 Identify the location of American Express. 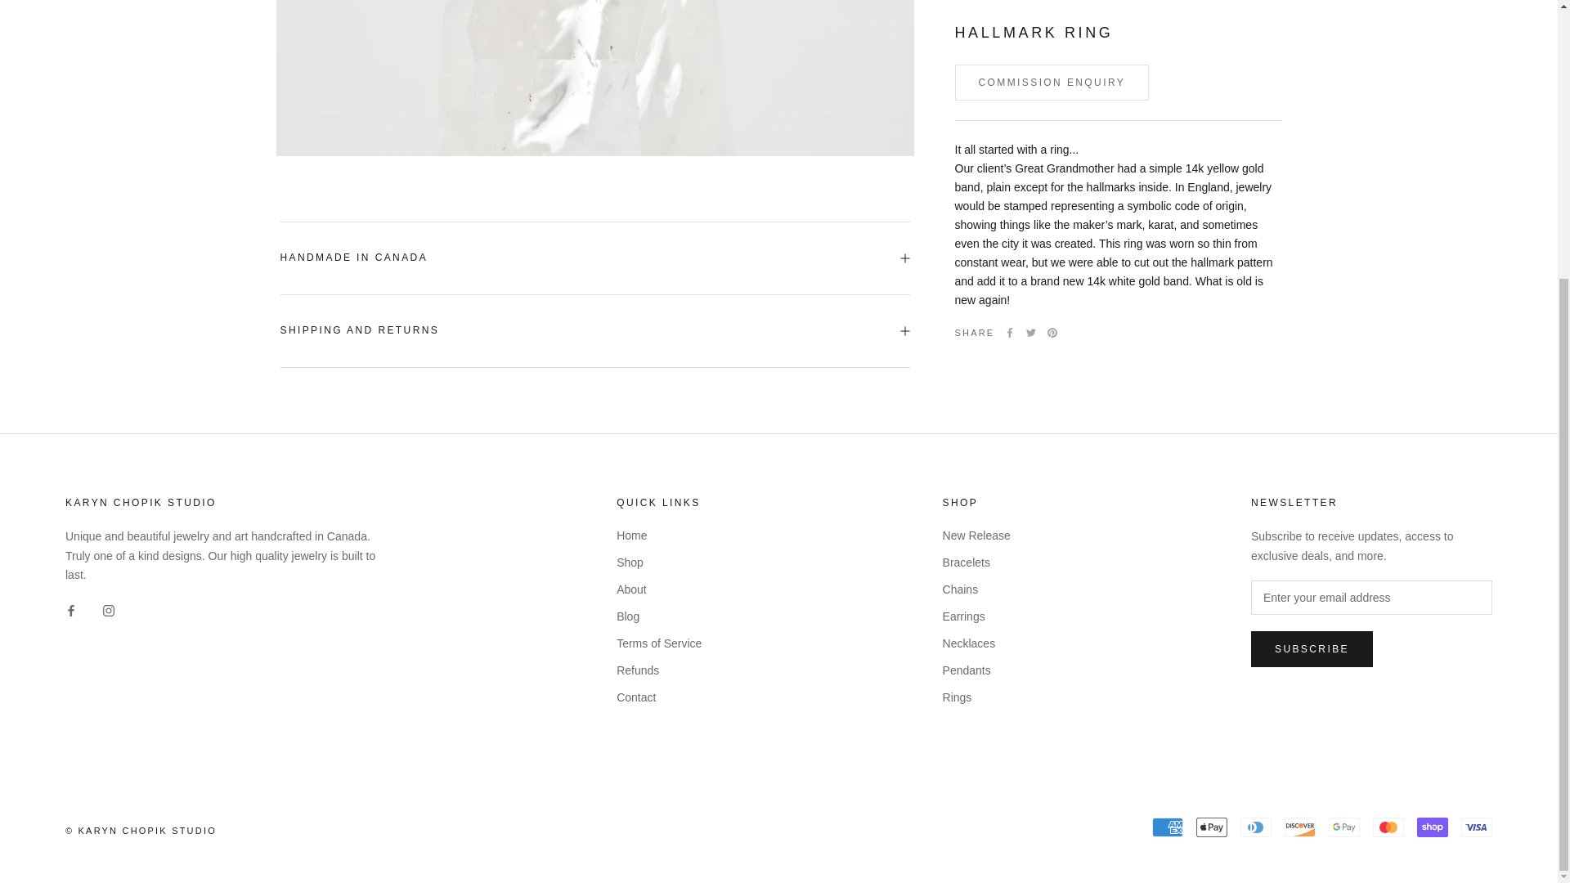
(1168, 827).